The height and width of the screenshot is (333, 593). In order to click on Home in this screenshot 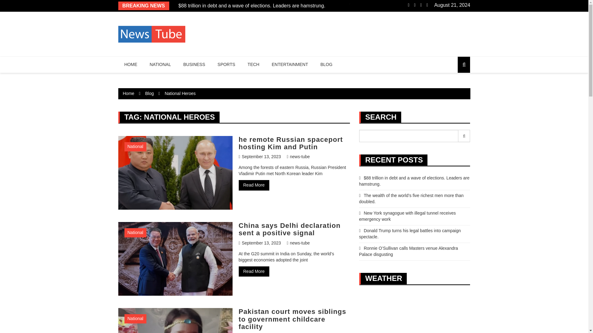, I will do `click(128, 93)`.